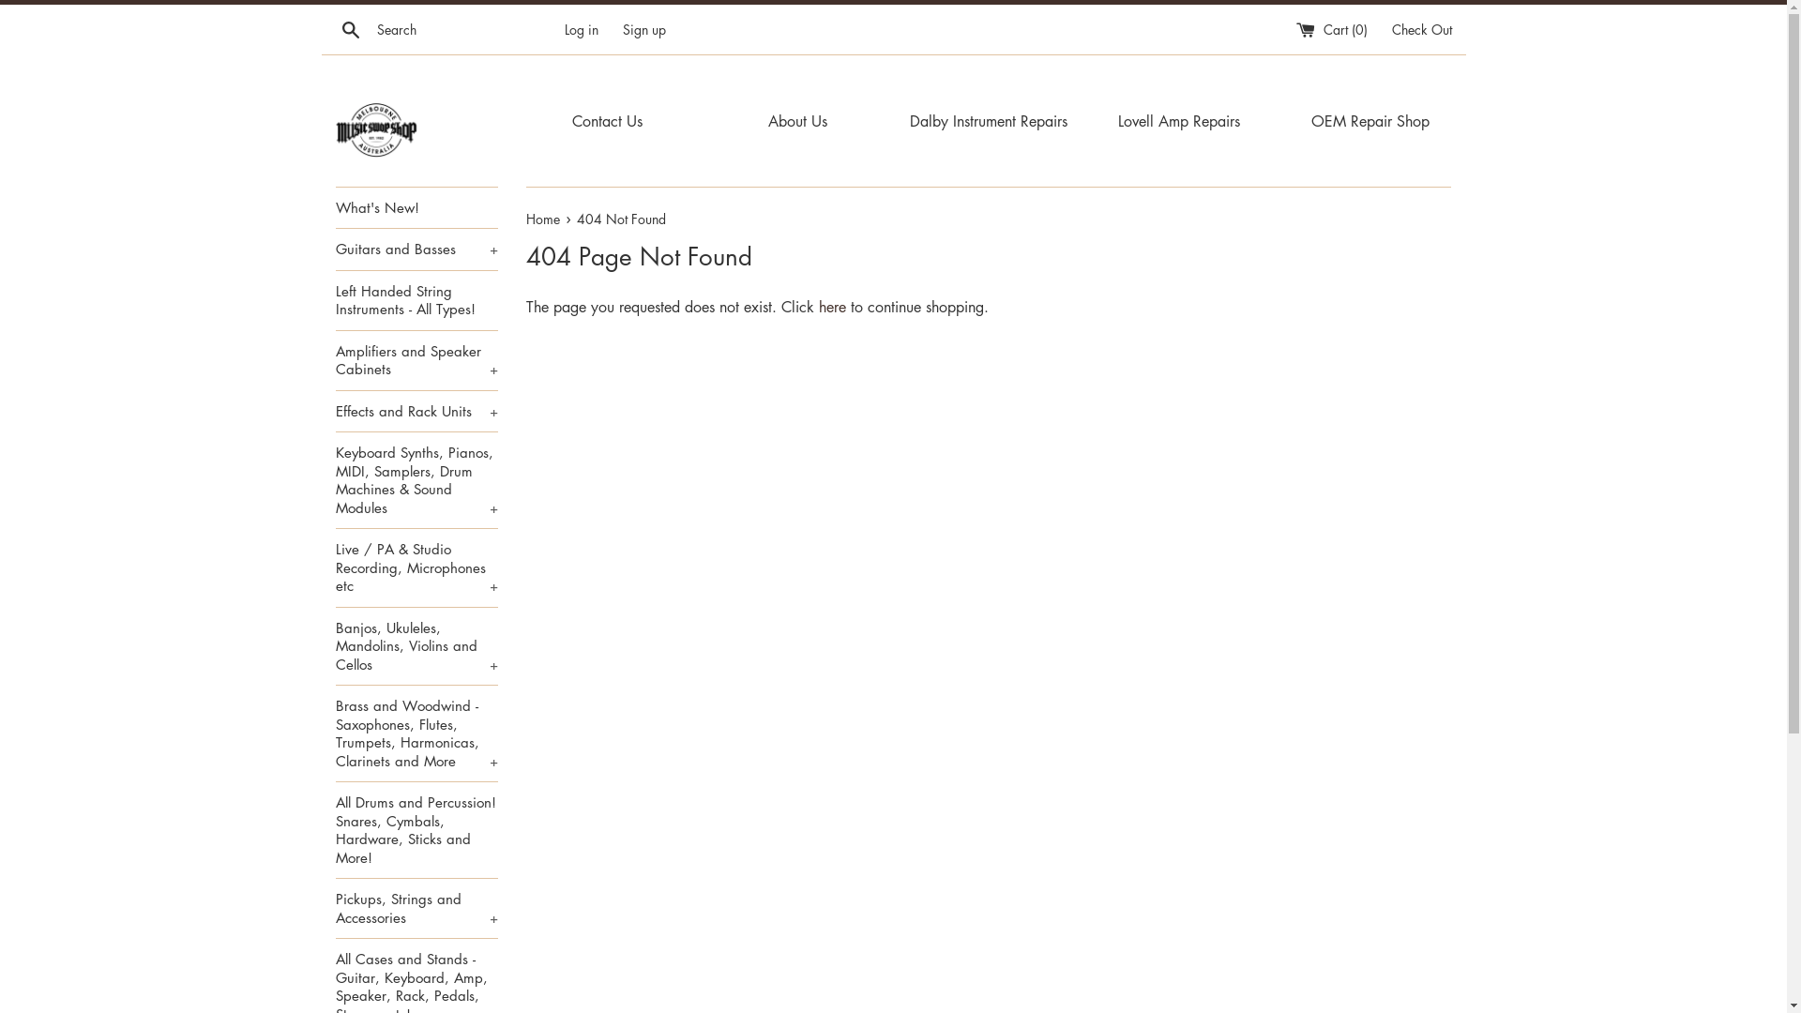 The height and width of the screenshot is (1013, 1801). What do you see at coordinates (416, 300) in the screenshot?
I see `Left Handed String Instruments - All Types!` at bounding box center [416, 300].